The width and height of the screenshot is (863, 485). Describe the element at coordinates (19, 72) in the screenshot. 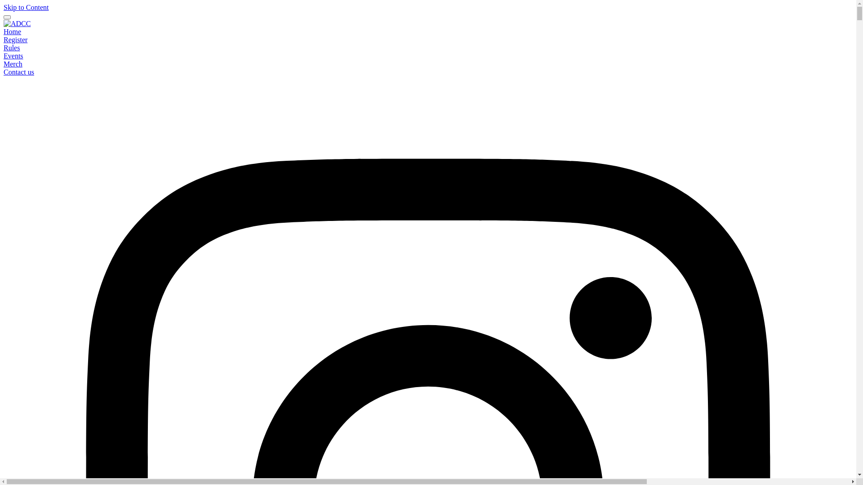

I see `Contact us` at that location.